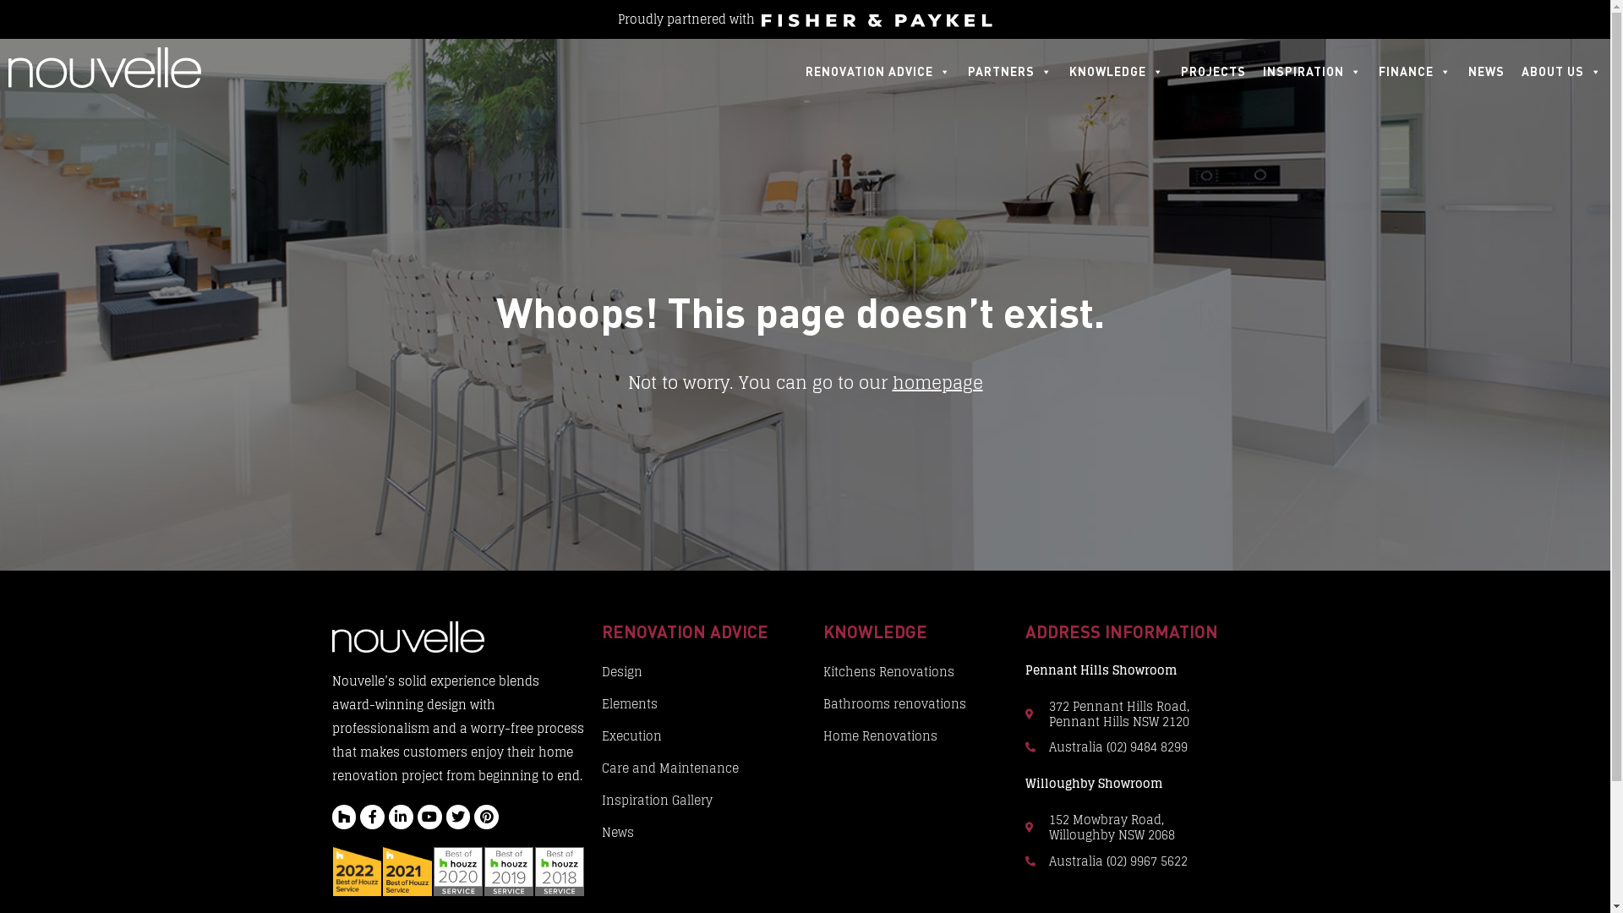  I want to click on PROJECTS, so click(1214, 72).